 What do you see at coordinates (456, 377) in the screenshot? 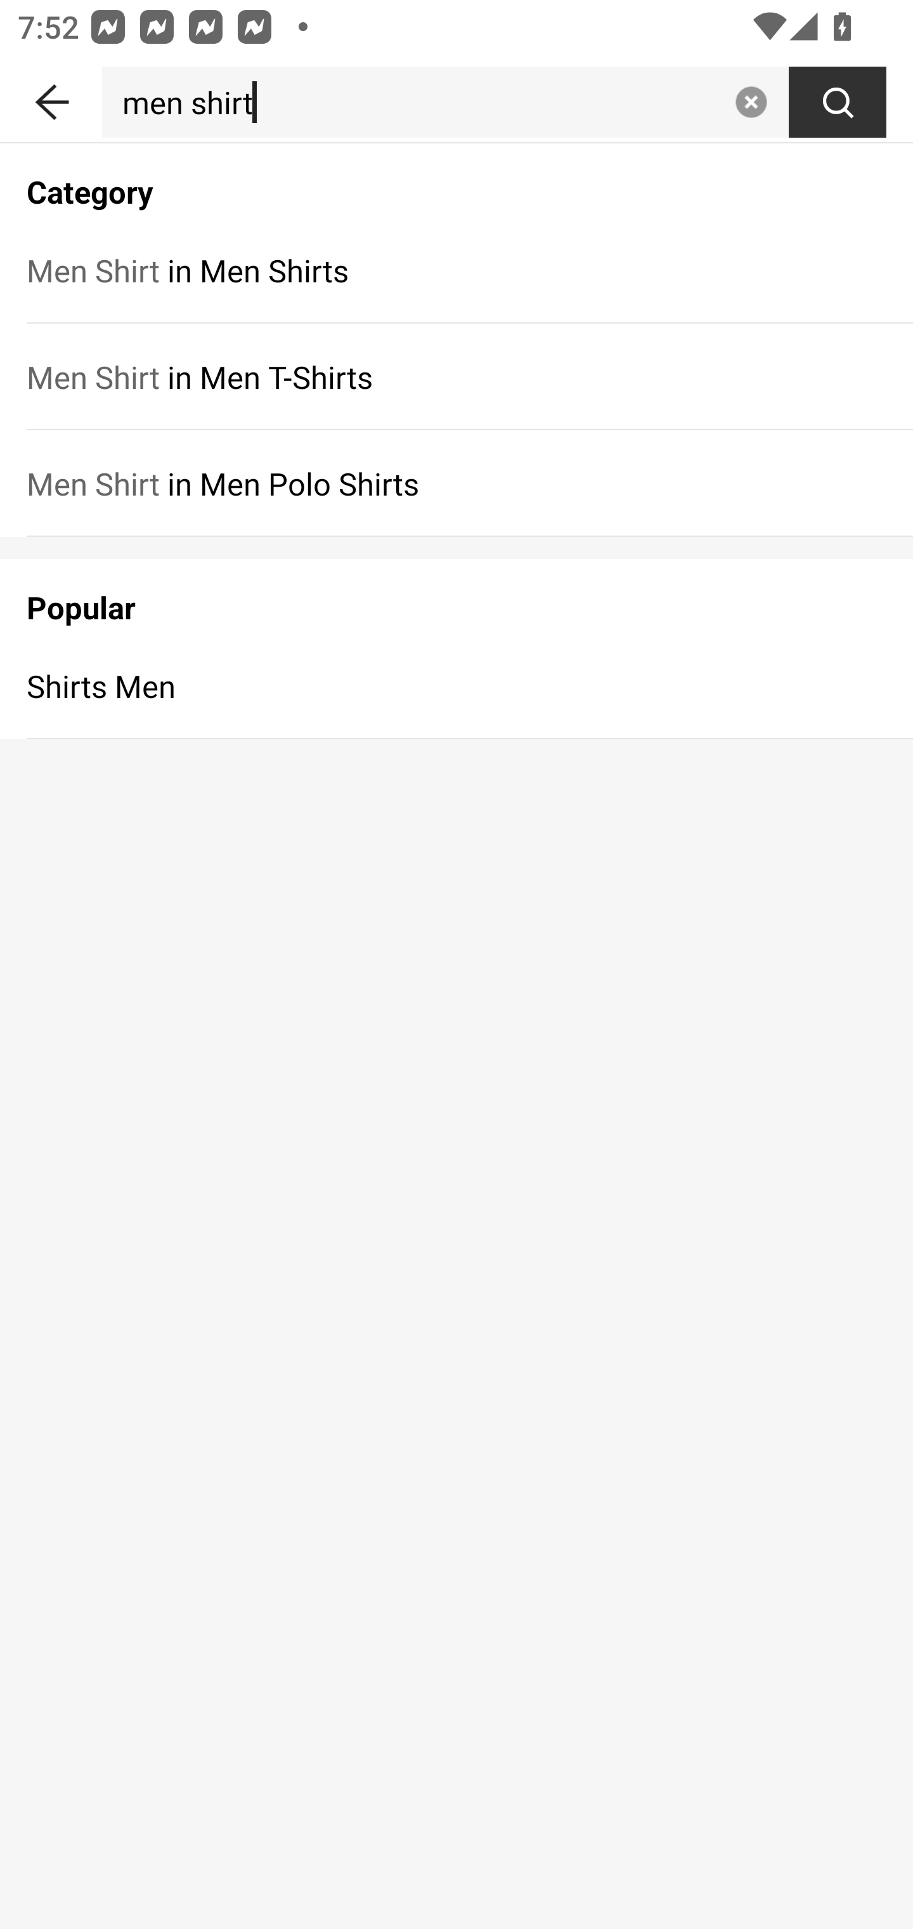
I see `Men Shirt in Men T-Shirts` at bounding box center [456, 377].